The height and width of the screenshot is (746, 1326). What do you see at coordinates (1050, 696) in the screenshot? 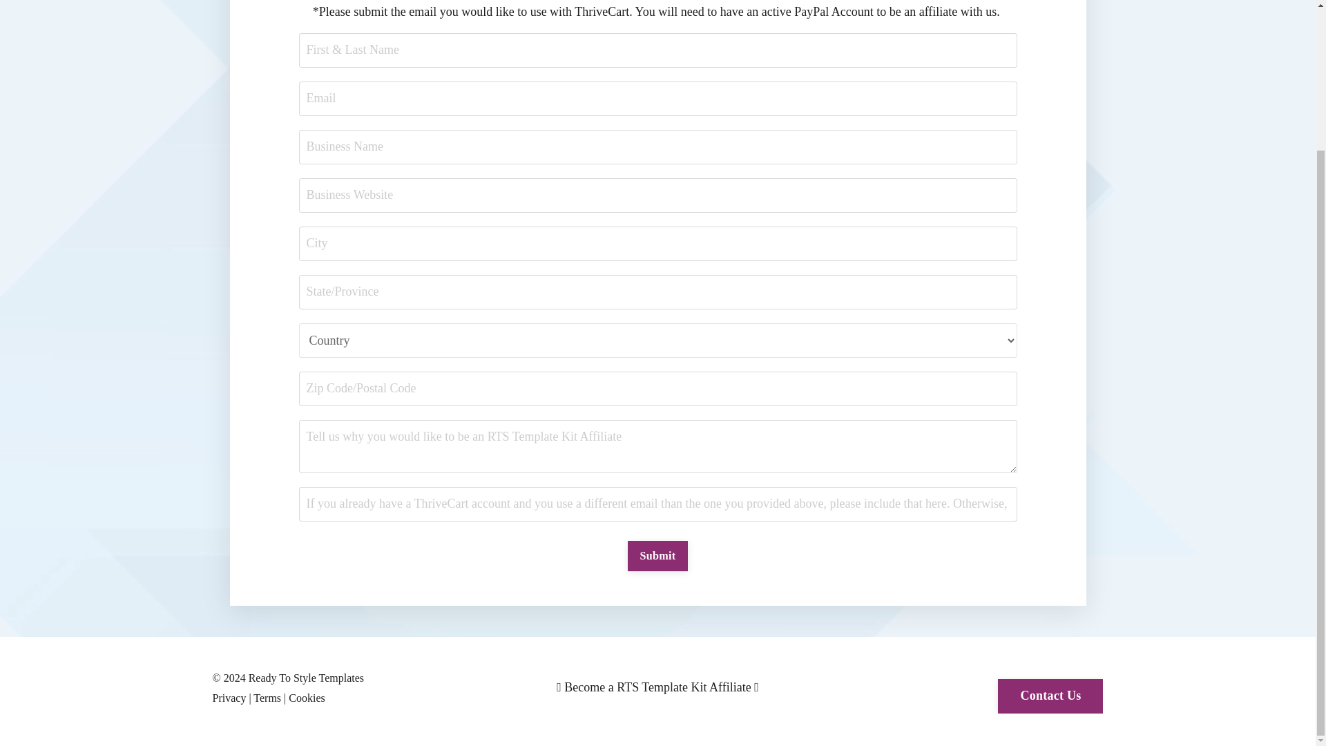
I see `Contact Us` at bounding box center [1050, 696].